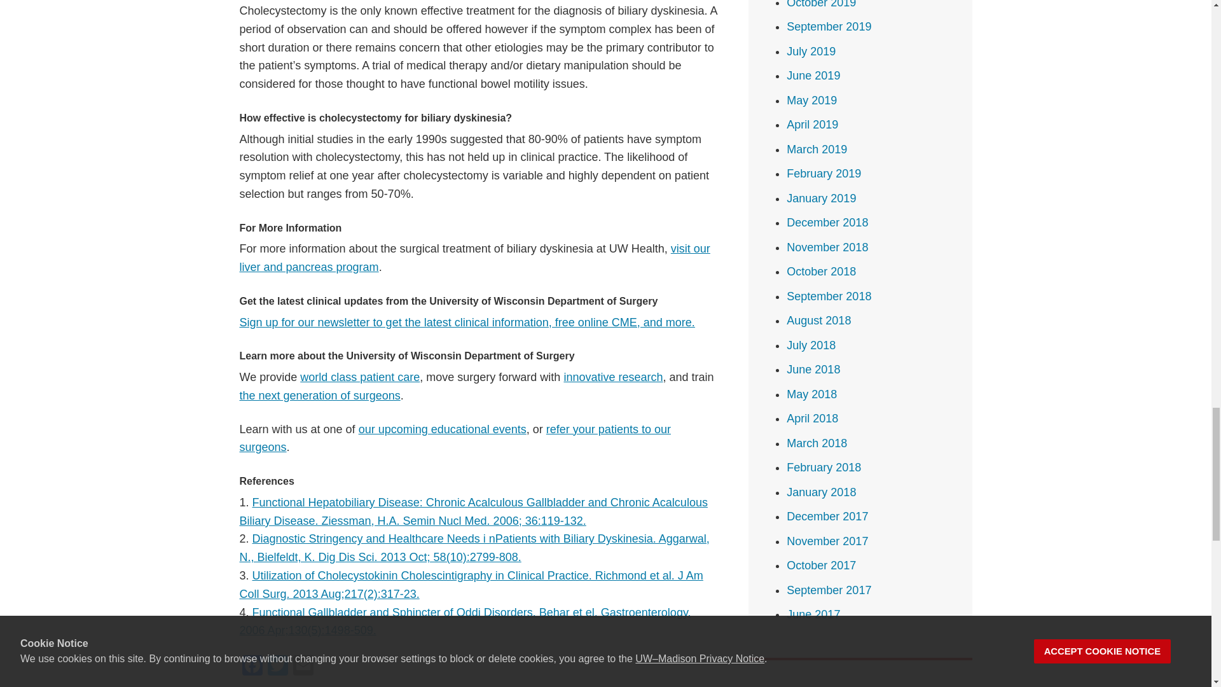 The width and height of the screenshot is (1221, 687). I want to click on the next generation of surgeons, so click(319, 396).